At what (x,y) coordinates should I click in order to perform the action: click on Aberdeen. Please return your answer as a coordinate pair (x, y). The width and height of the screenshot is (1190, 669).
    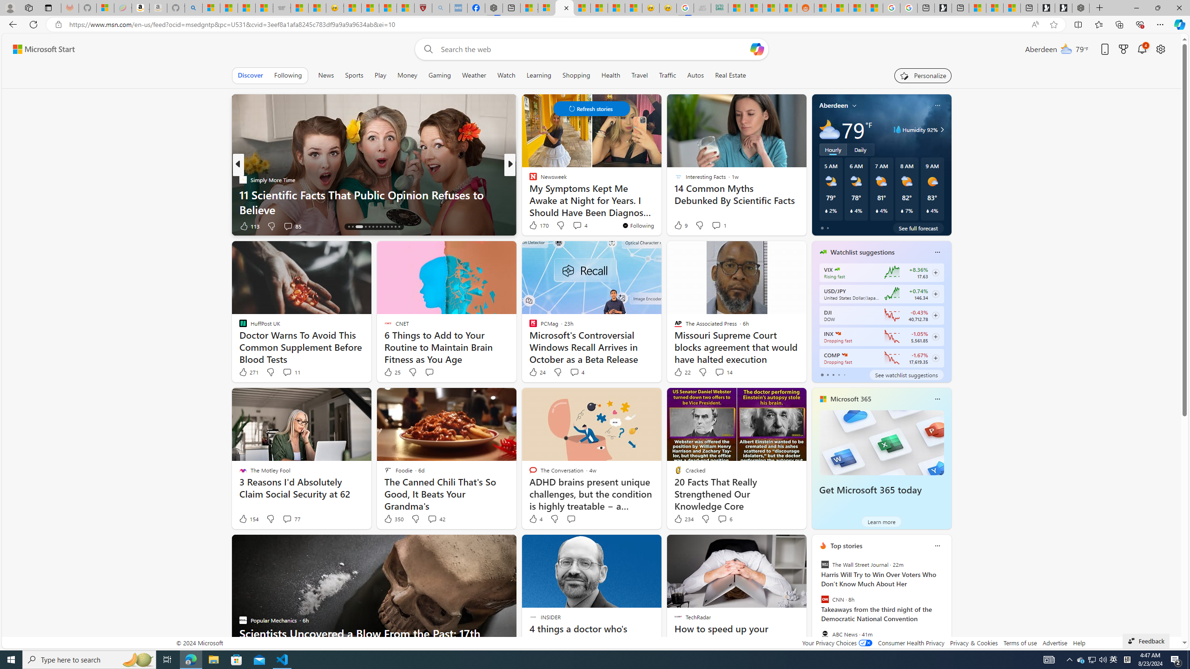
    Looking at the image, I should click on (833, 105).